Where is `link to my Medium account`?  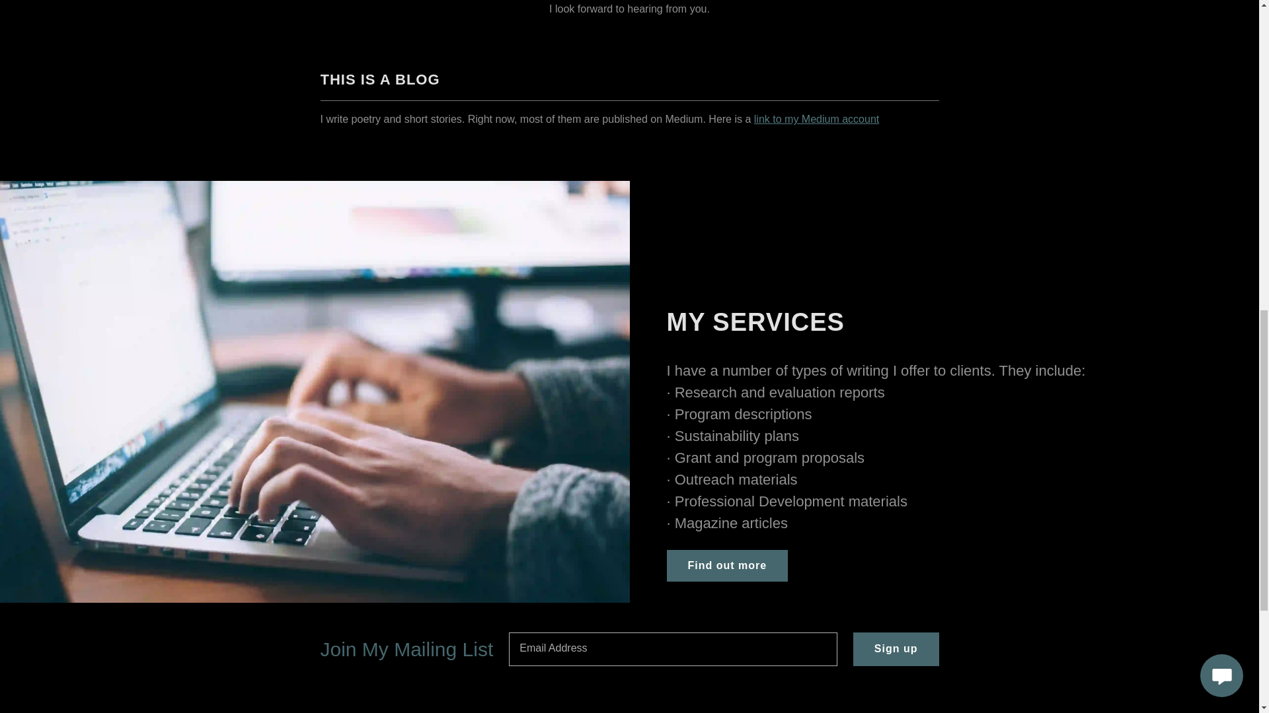
link to my Medium account is located at coordinates (816, 119).